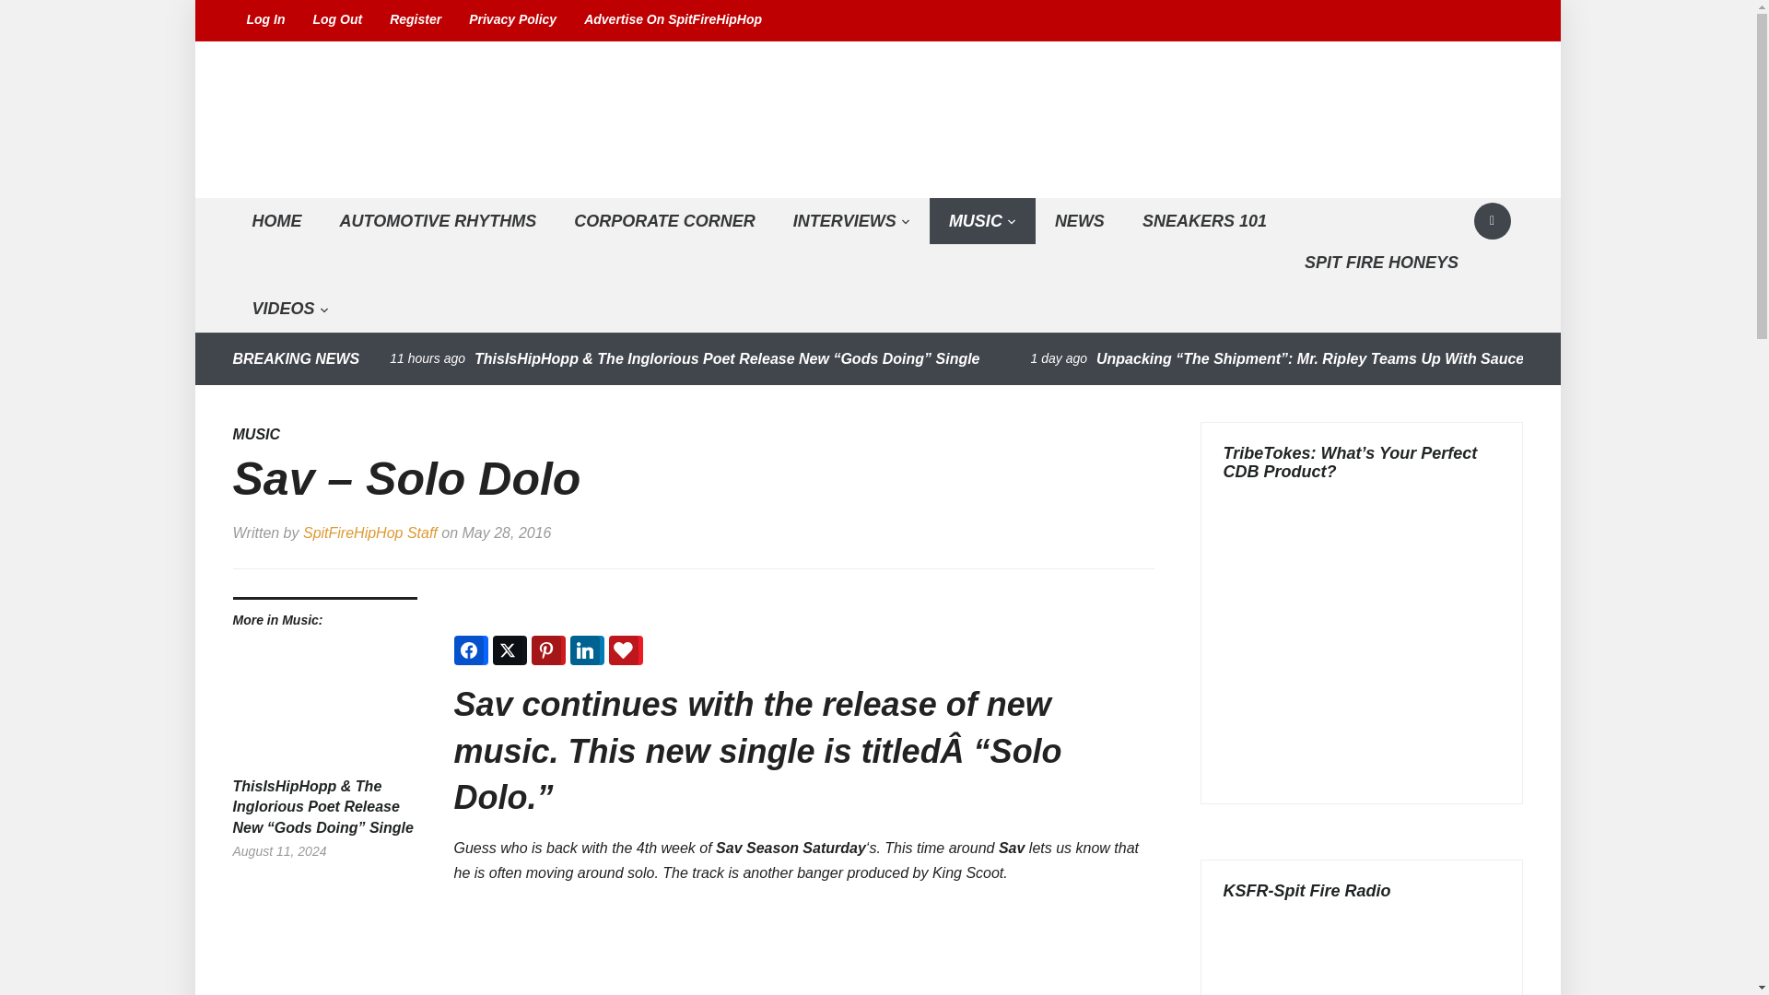 This screenshot has width=1769, height=995. I want to click on AUTOMOTIVE RHYTHMS, so click(437, 221).